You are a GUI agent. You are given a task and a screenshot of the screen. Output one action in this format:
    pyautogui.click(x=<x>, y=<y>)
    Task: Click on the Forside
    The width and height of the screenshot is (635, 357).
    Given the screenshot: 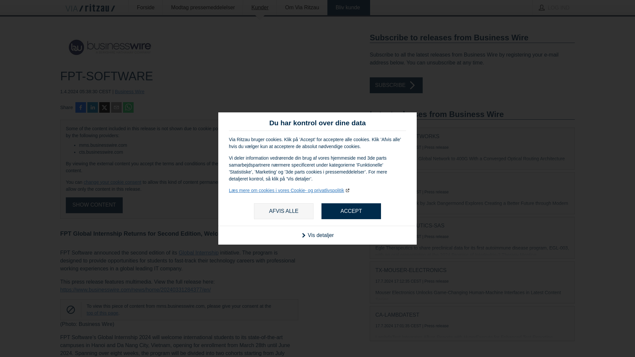 What is the action you would take?
    pyautogui.click(x=146, y=8)
    